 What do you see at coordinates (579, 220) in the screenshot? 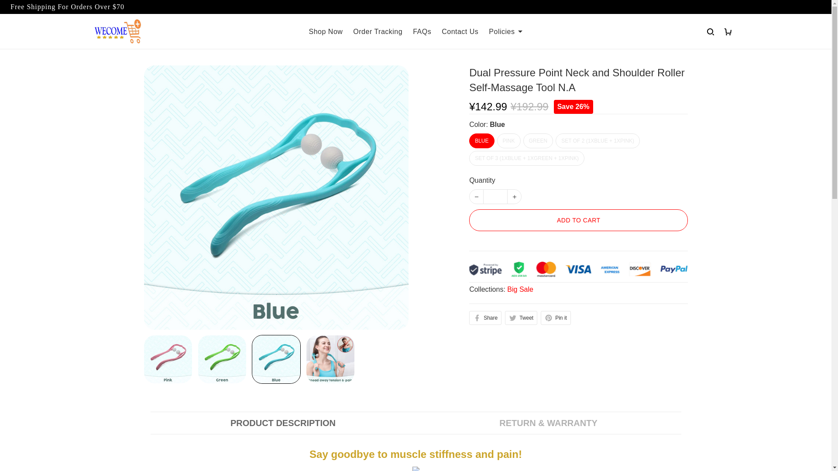
I see `ADD TO CART` at bounding box center [579, 220].